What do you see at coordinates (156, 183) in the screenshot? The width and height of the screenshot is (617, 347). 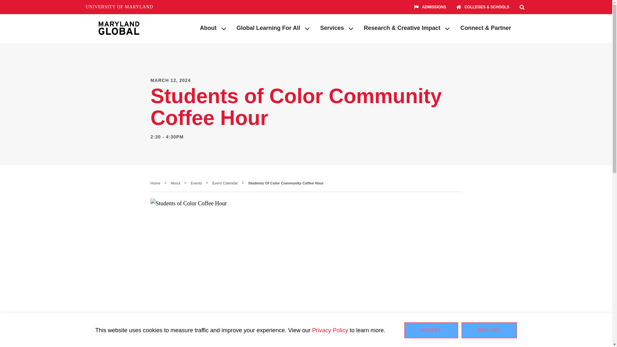 I see `Home` at bounding box center [156, 183].